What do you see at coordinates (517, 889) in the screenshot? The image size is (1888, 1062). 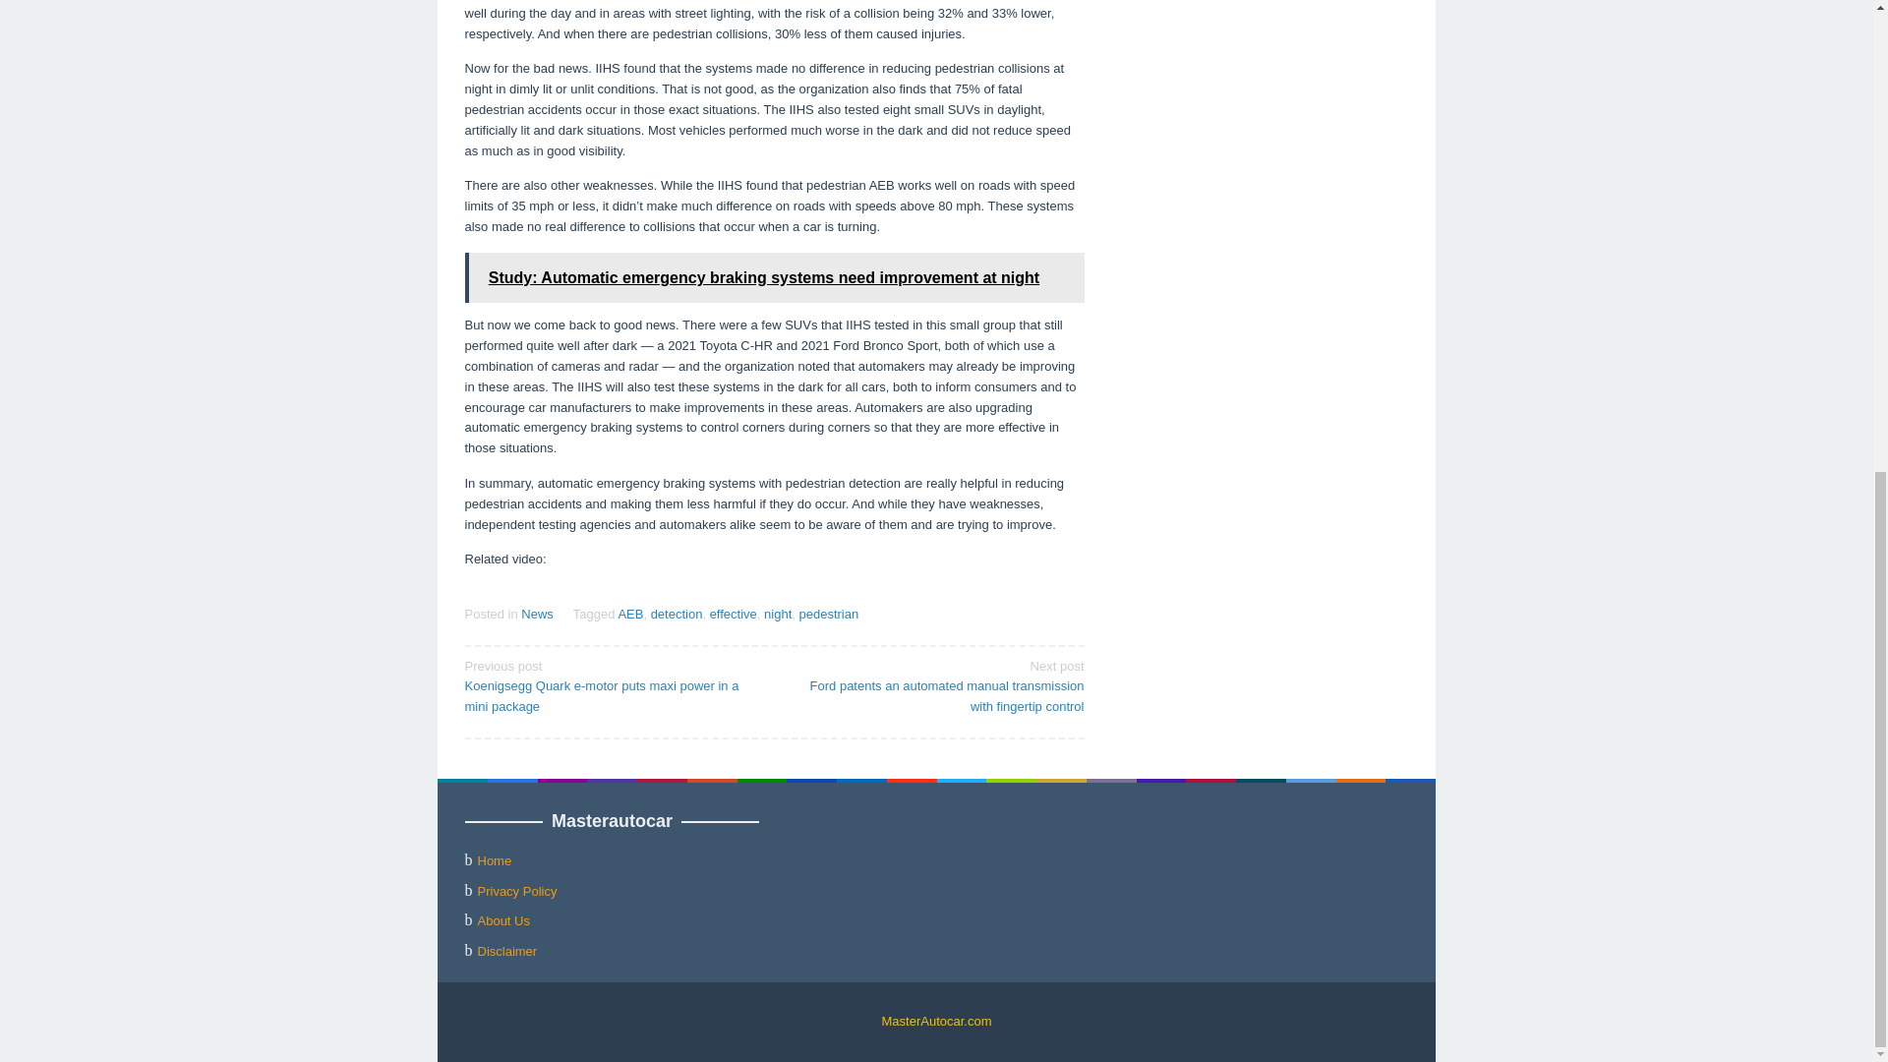 I see `Privacy Policy` at bounding box center [517, 889].